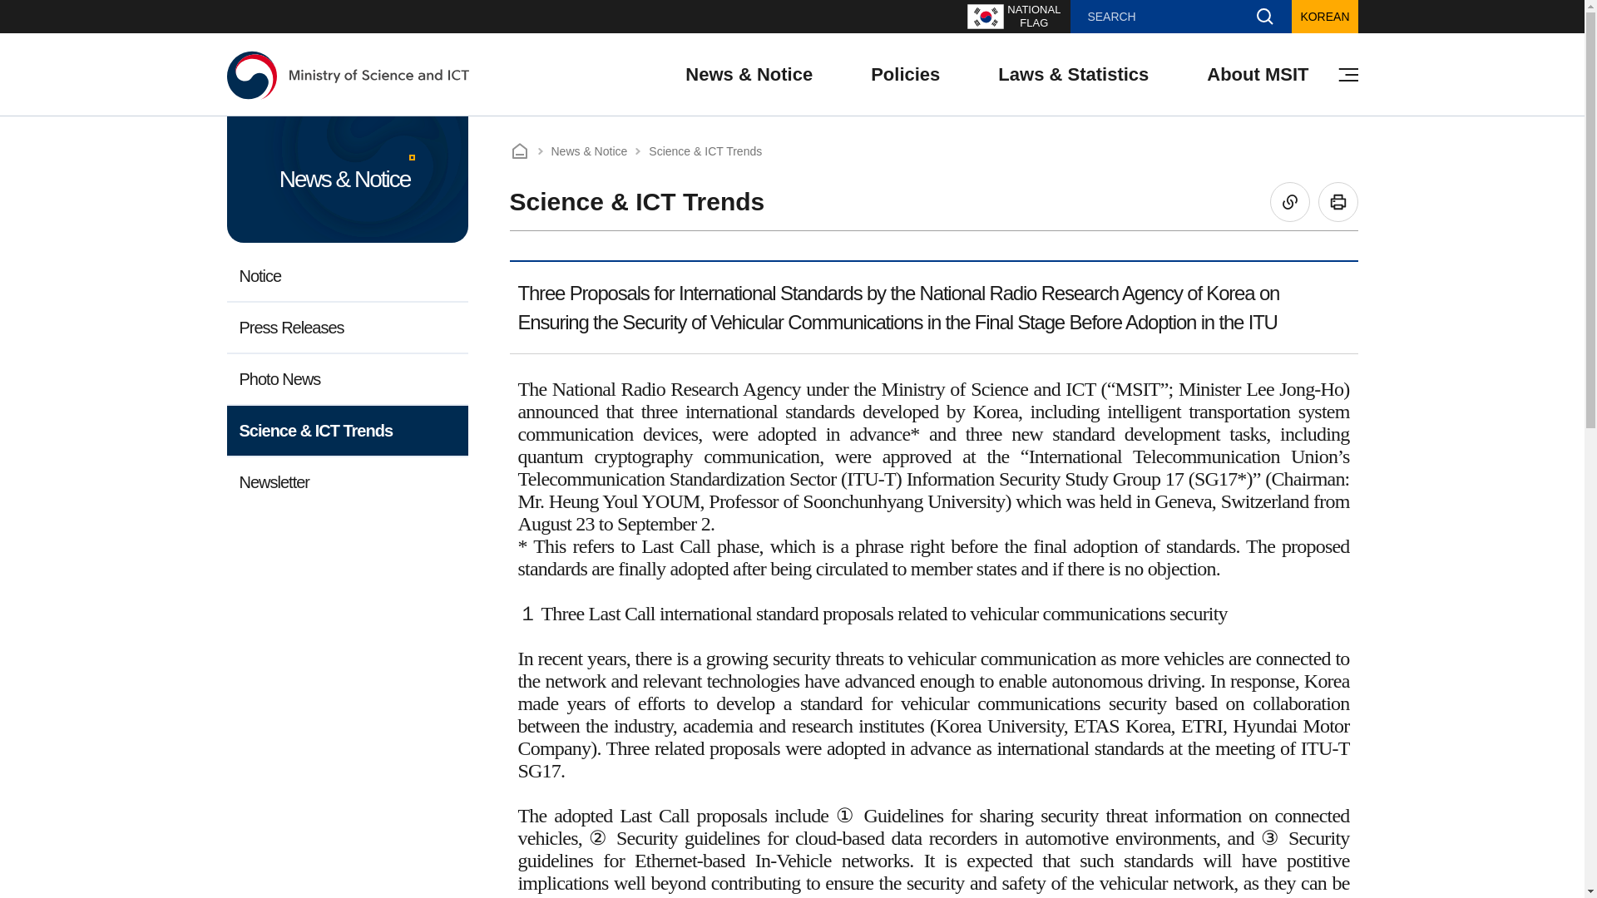 This screenshot has width=1597, height=898. What do you see at coordinates (1013, 17) in the screenshot?
I see `open new window` at bounding box center [1013, 17].